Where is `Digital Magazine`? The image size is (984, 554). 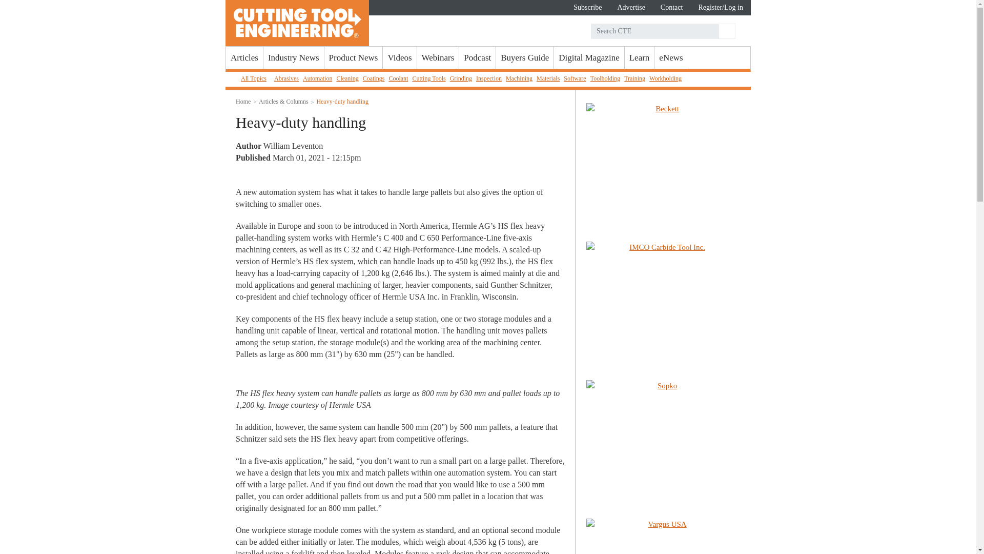
Digital Magazine is located at coordinates (588, 57).